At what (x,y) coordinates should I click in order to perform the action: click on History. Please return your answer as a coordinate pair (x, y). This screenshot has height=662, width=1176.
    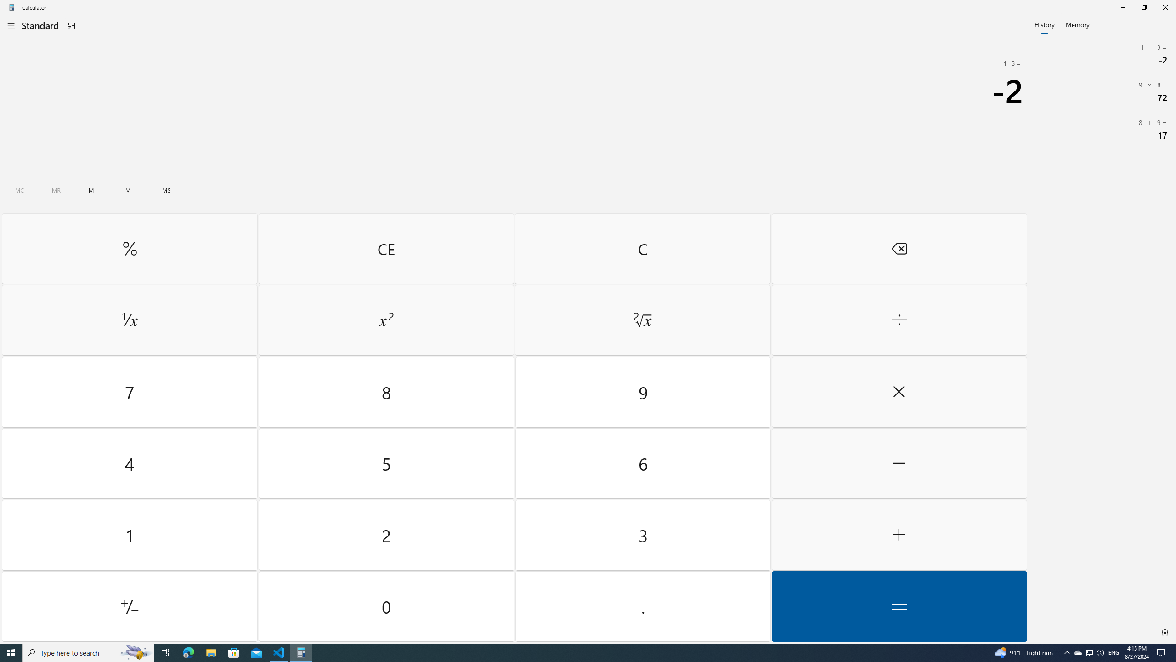
    Looking at the image, I should click on (1045, 24).